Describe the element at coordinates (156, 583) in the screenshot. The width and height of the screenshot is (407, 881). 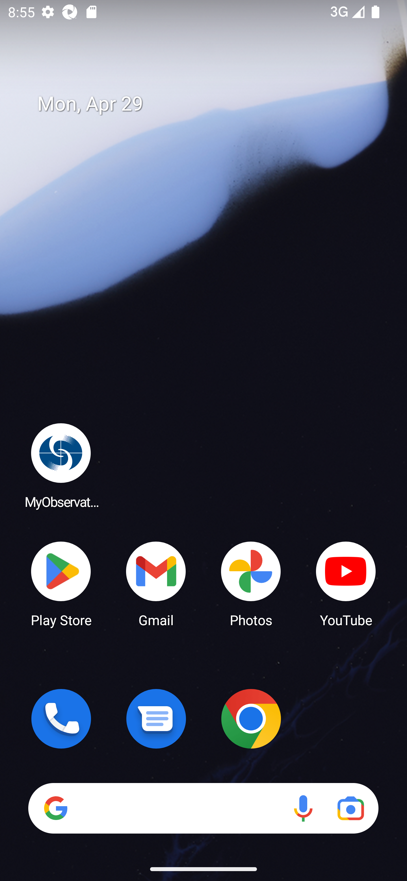
I see `Gmail` at that location.